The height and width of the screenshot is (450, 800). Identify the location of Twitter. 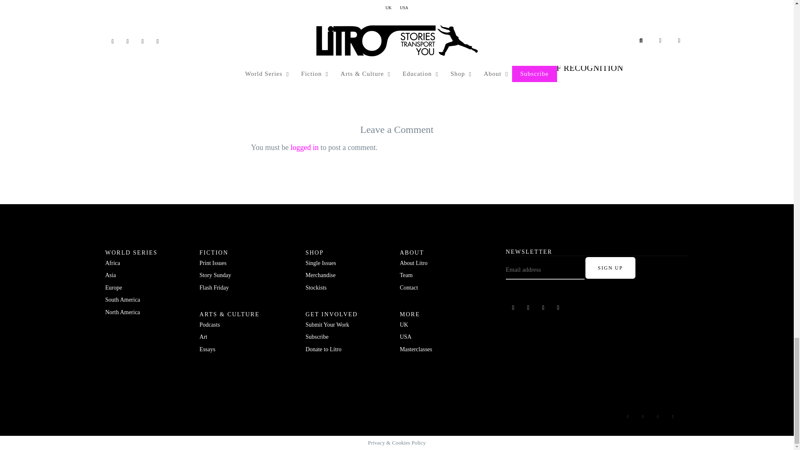
(558, 307).